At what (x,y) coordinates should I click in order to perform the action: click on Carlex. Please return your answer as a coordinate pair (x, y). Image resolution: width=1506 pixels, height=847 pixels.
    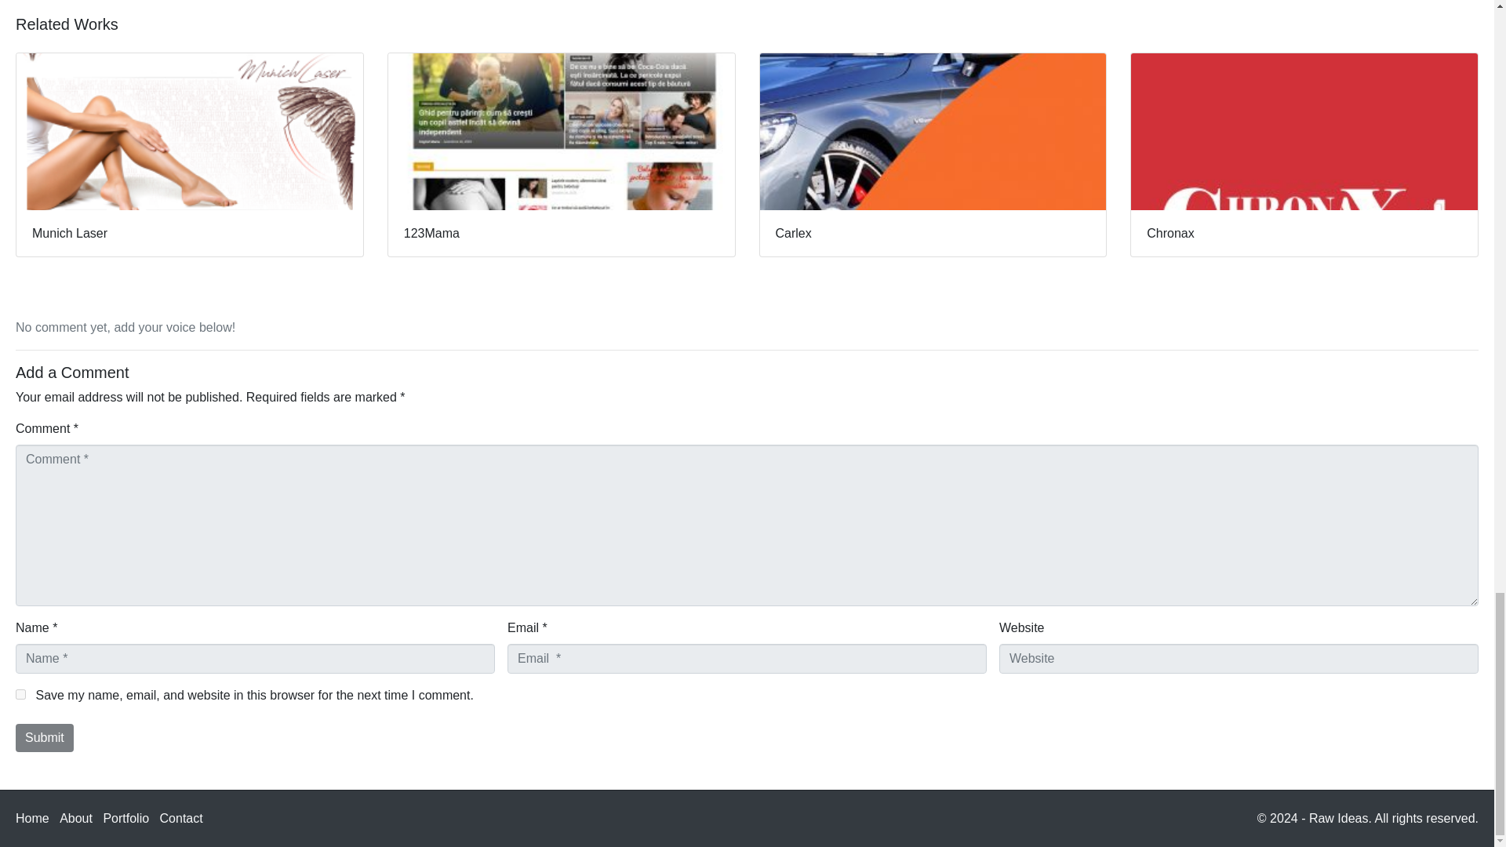
    Looking at the image, I should click on (933, 154).